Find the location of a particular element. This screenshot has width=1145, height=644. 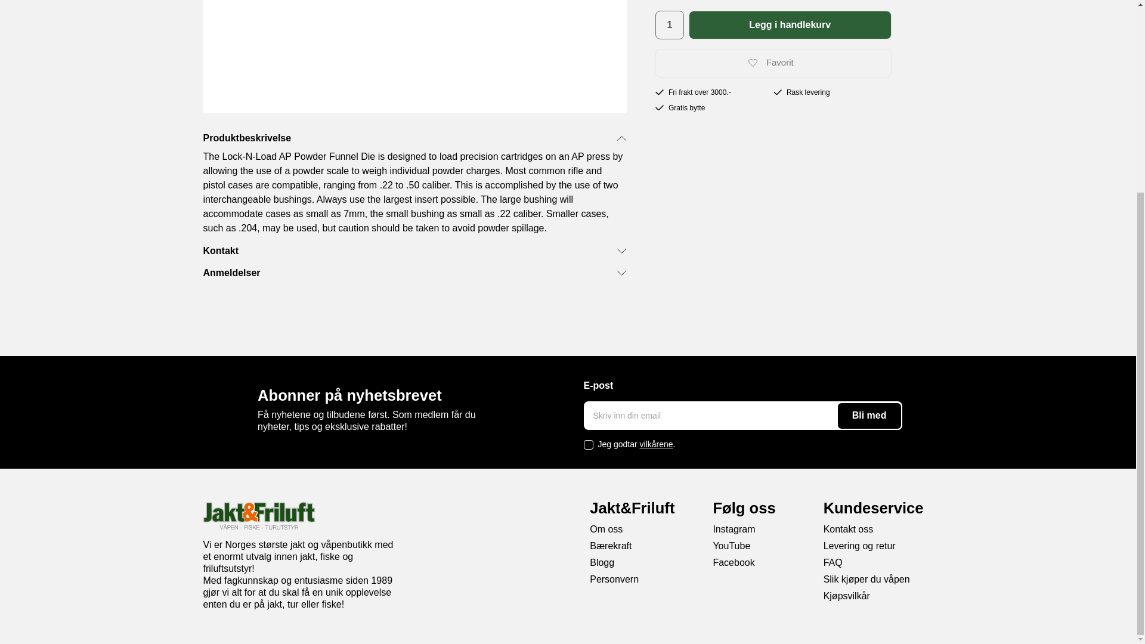

Bli med is located at coordinates (869, 416).